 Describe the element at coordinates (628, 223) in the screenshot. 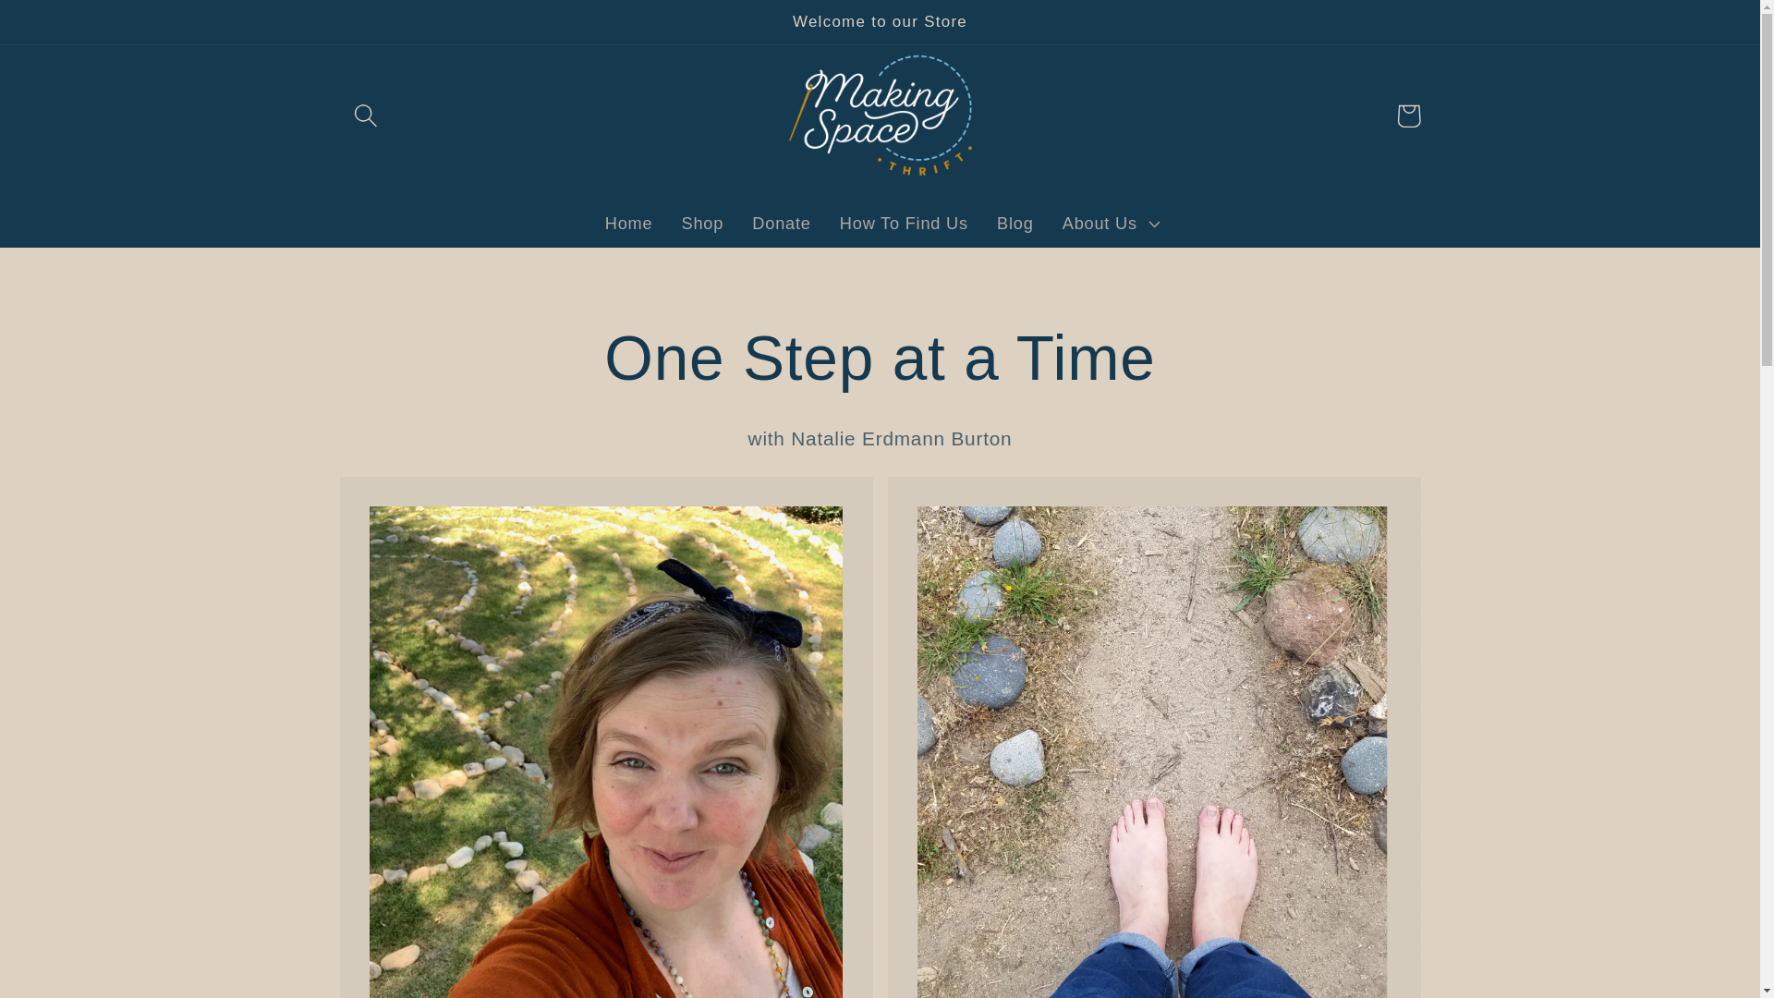

I see `Home` at that location.